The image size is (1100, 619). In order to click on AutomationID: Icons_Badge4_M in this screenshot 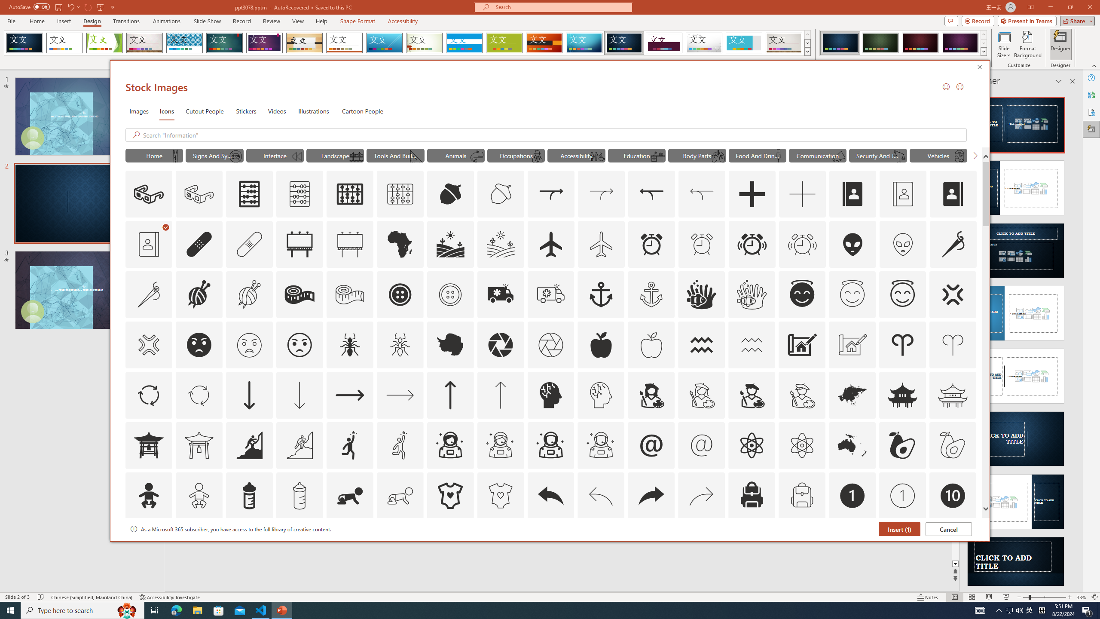, I will do `click(449, 546)`.